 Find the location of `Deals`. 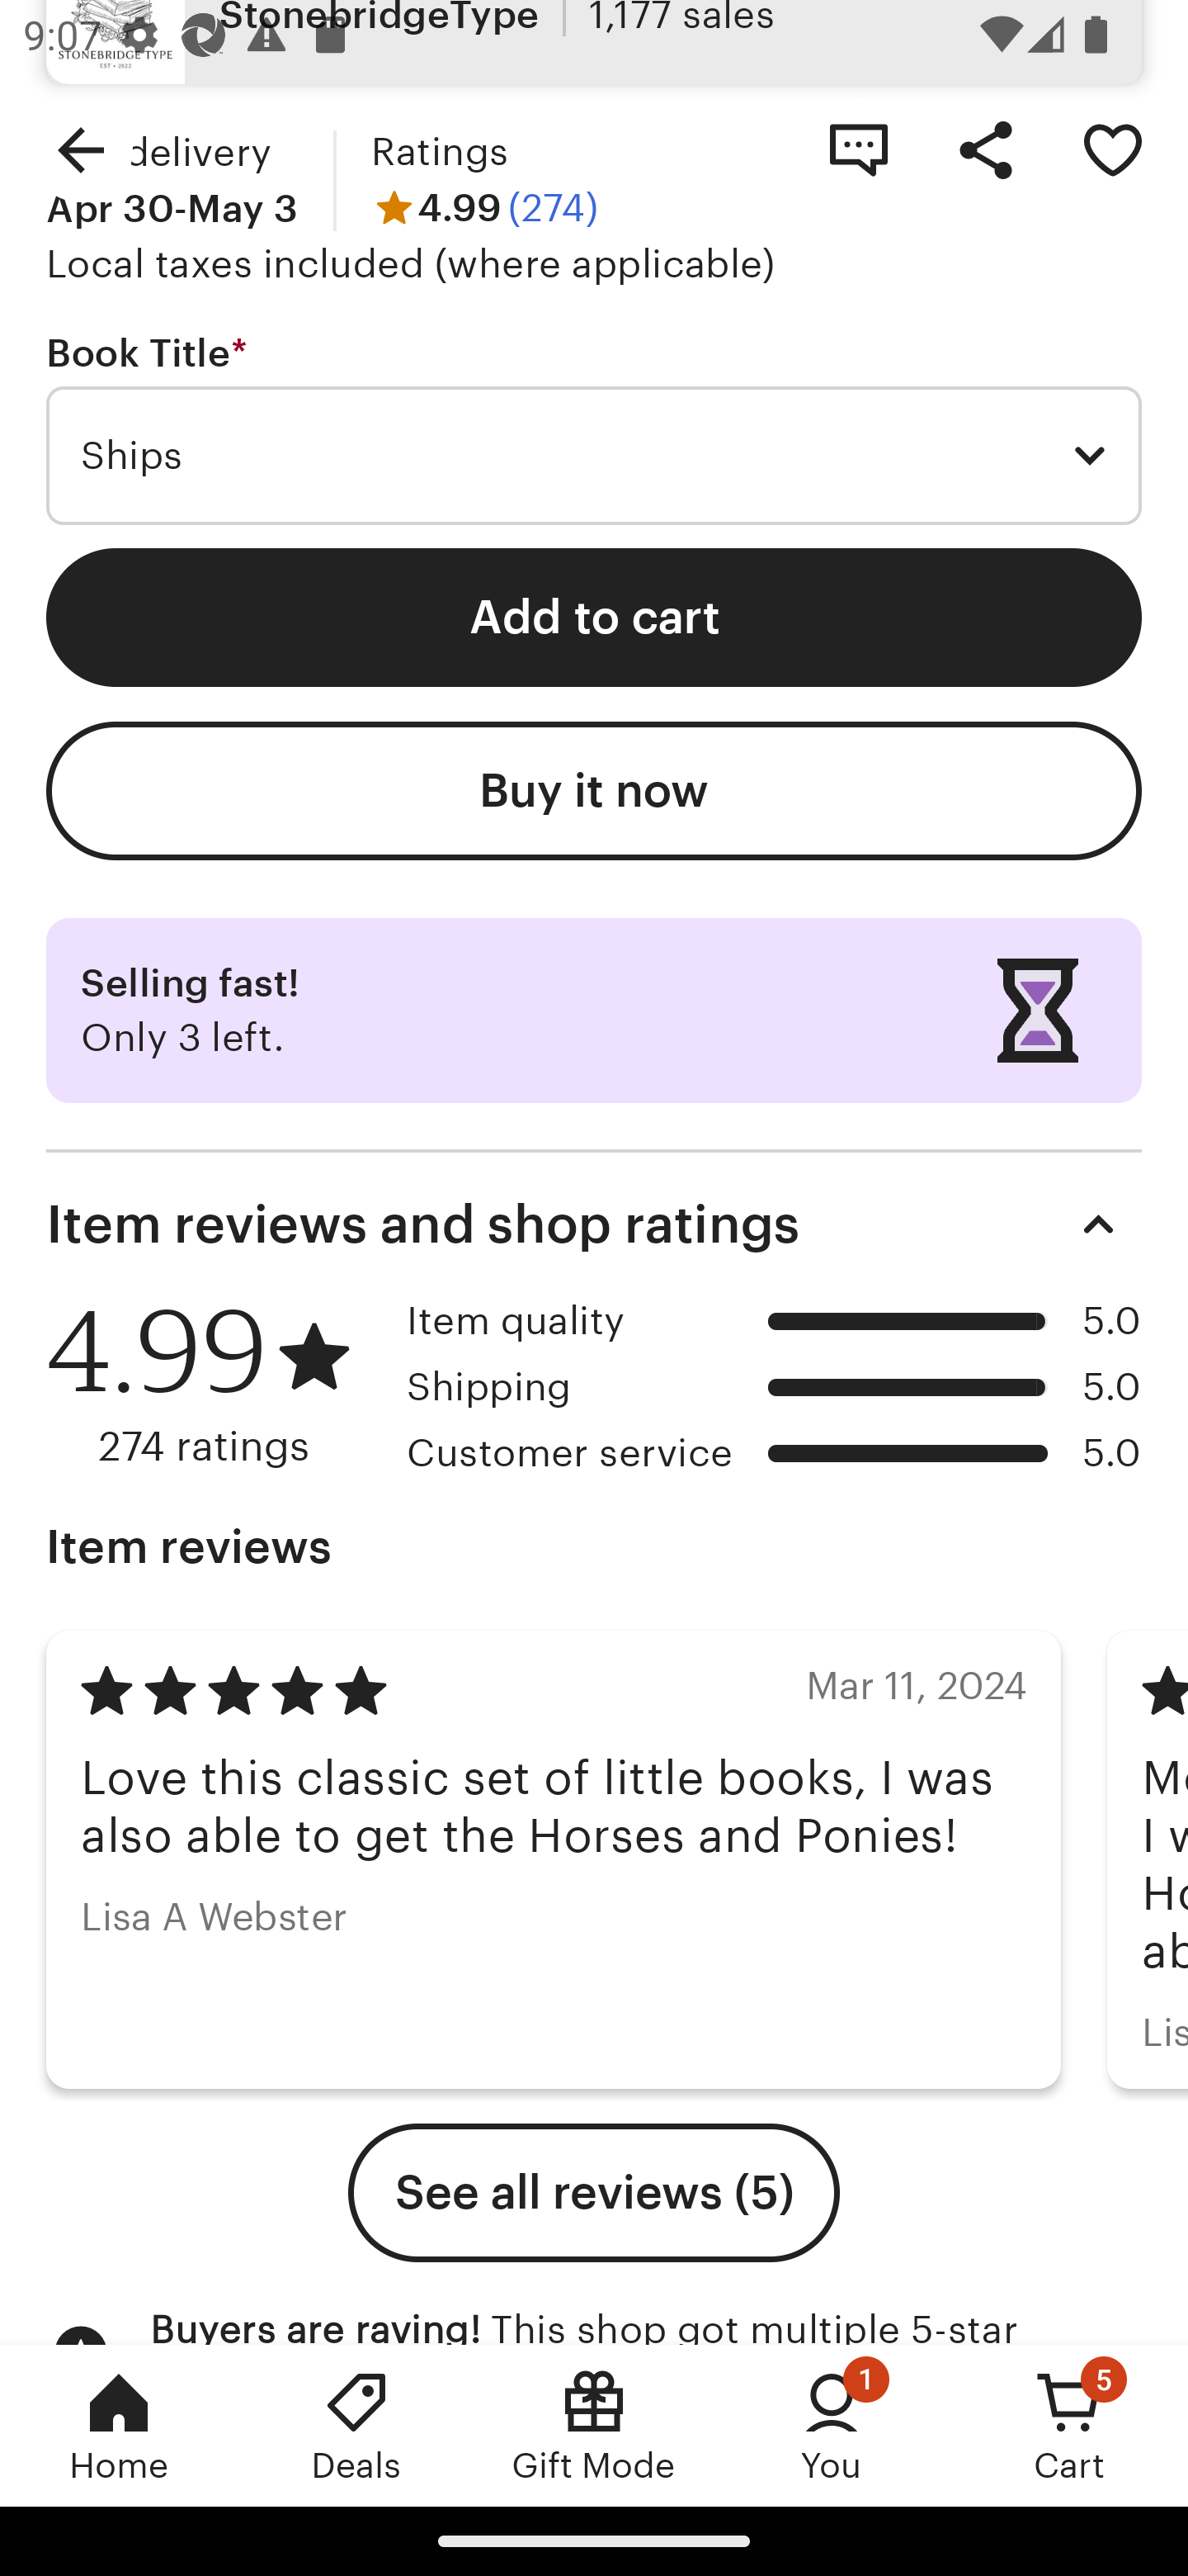

Deals is located at coordinates (356, 2425).